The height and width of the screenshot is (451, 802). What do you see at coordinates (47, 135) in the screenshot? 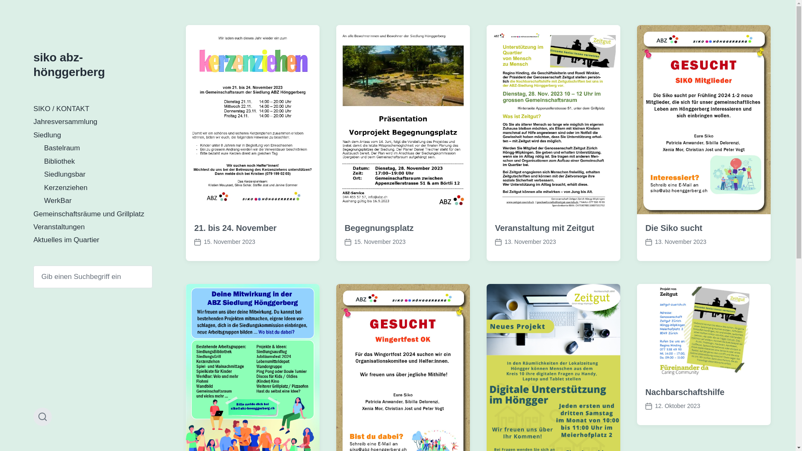
I see `Siedlung` at bounding box center [47, 135].